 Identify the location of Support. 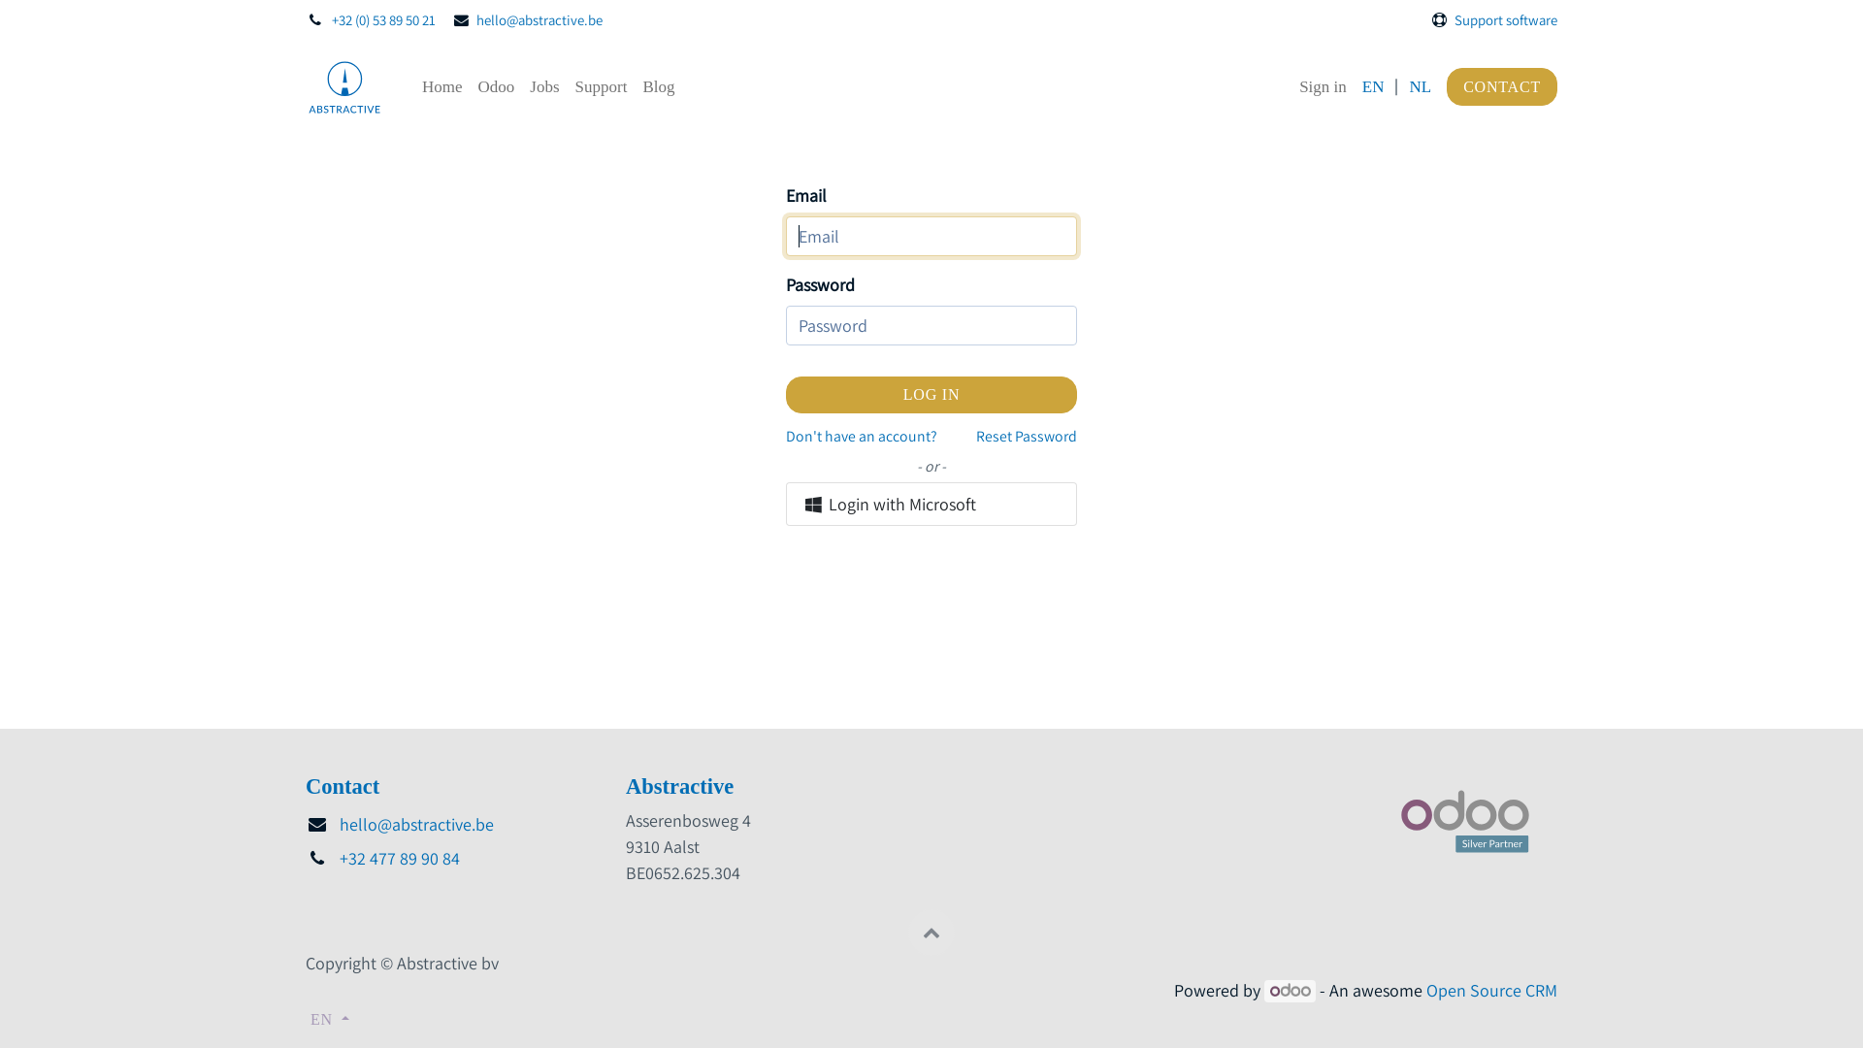
(602, 87).